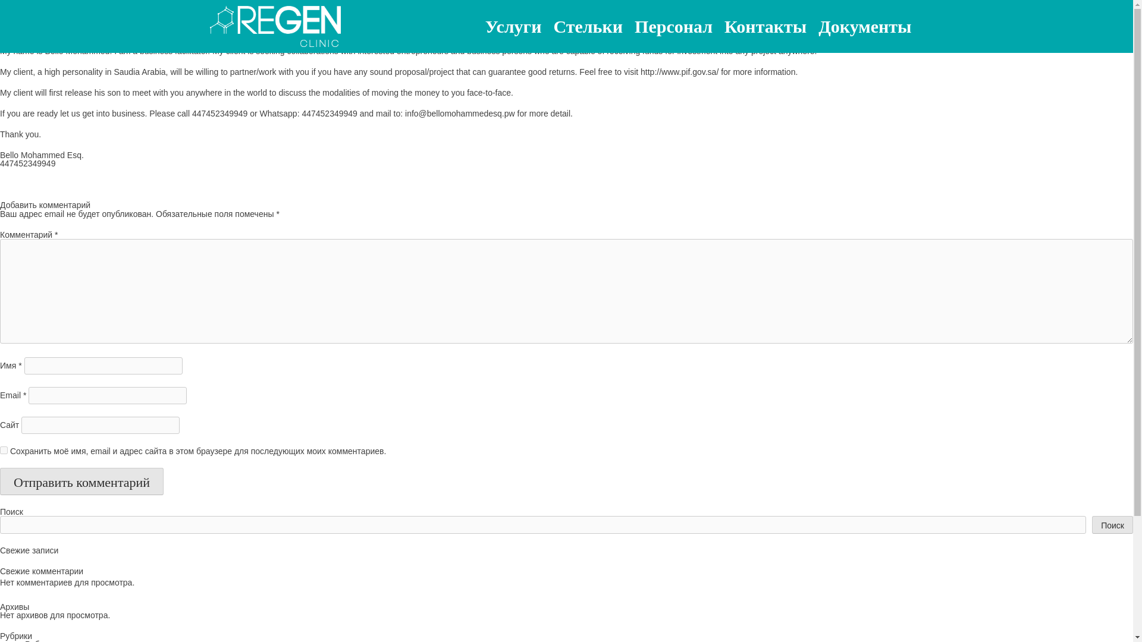  What do you see at coordinates (86, 184) in the screenshot?
I see `Previous: Hi regenclinic.org Admin. This is Eric` at bounding box center [86, 184].